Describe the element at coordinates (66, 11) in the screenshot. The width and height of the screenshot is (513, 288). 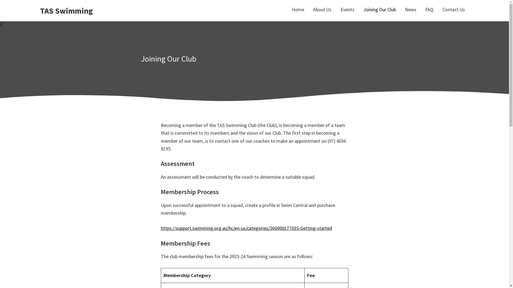
I see `TAS Swimming` at that location.